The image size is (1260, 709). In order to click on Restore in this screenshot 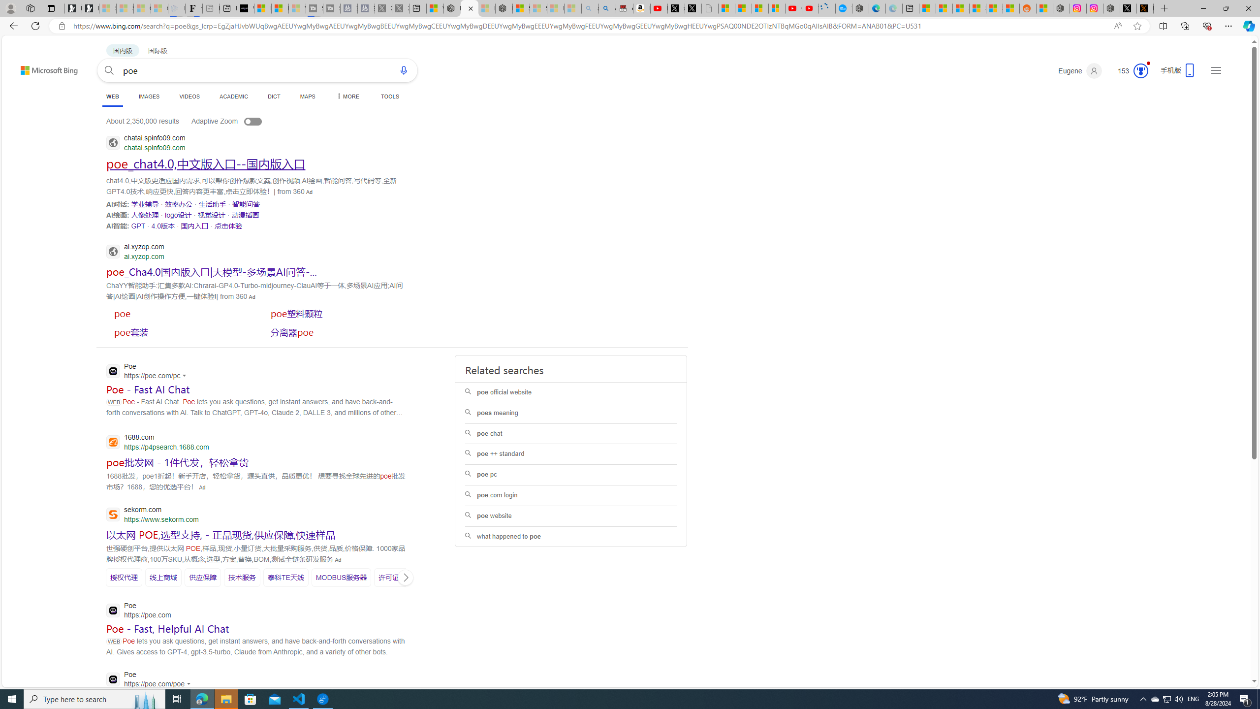, I will do `click(1226, 8)`.